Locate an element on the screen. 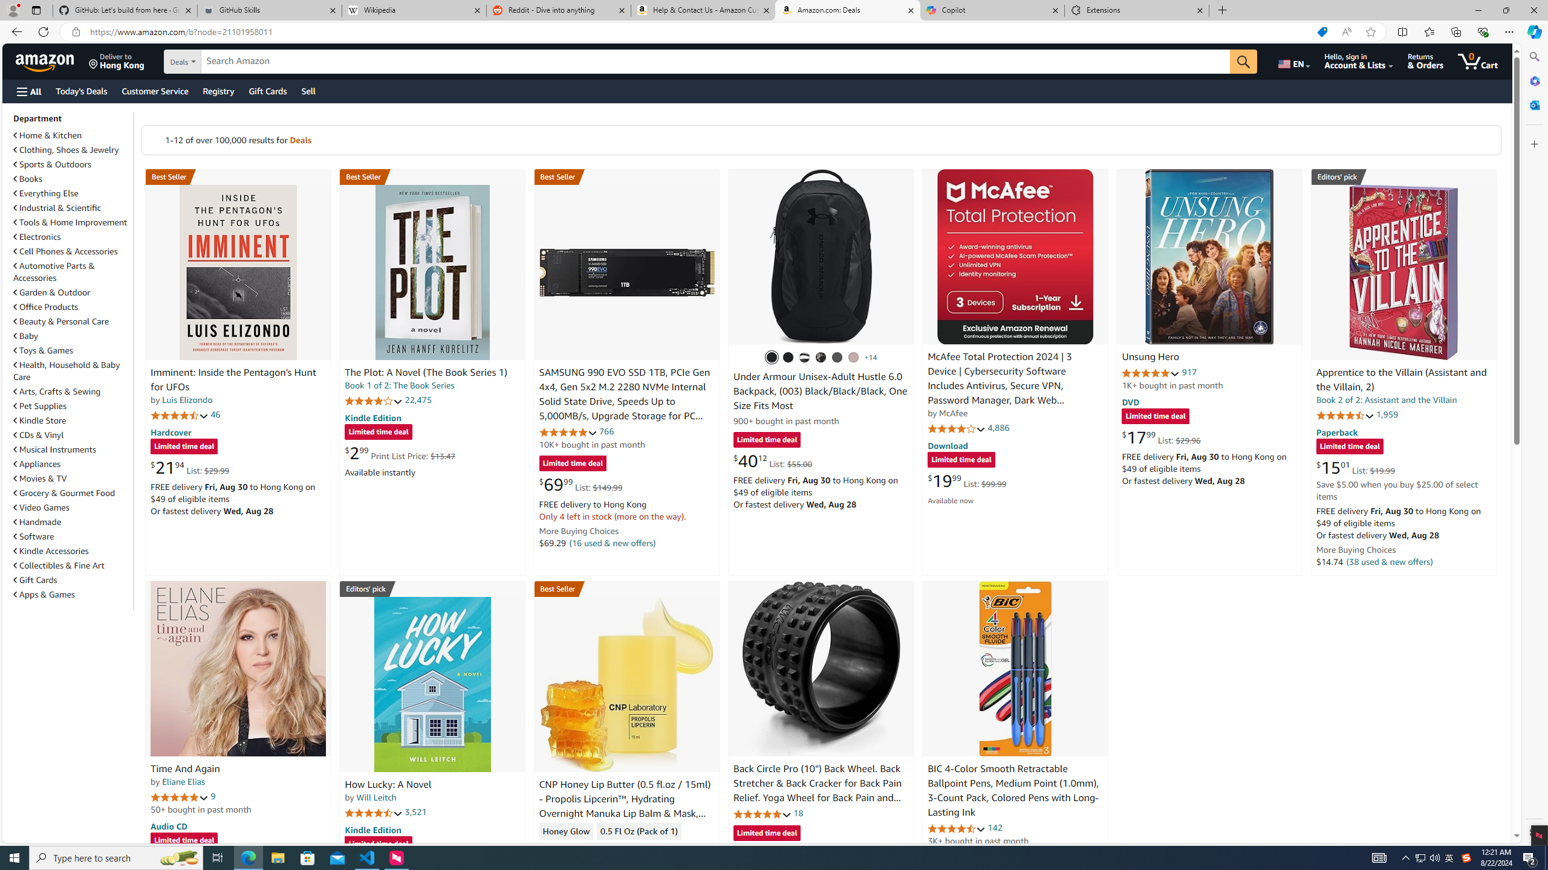  (015) Tetra Gray / Tetra Gray / Gray Matter is located at coordinates (853, 358).